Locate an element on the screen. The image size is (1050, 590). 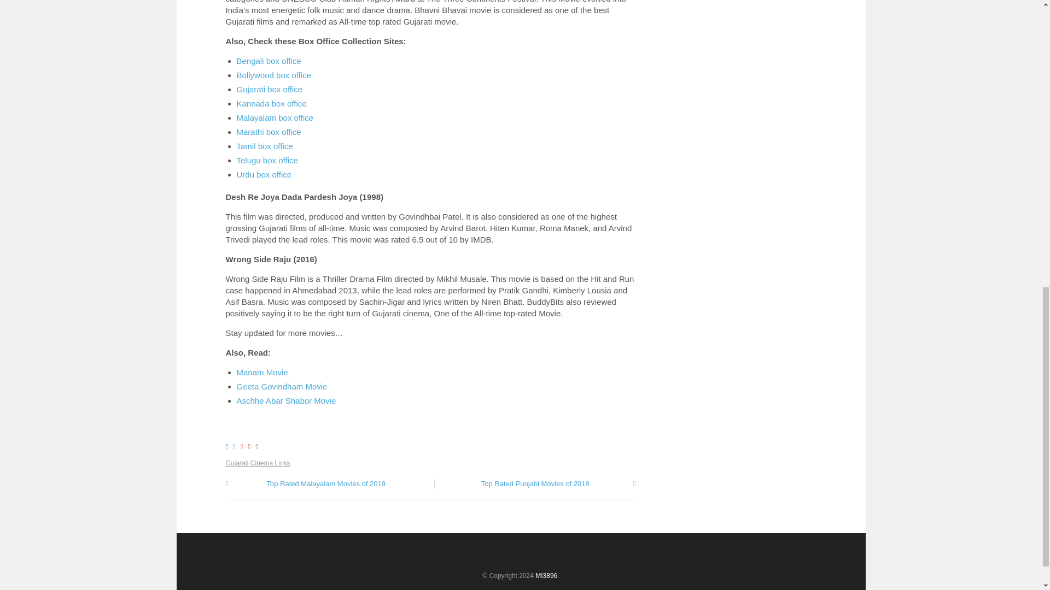
Manam Movie is located at coordinates (262, 372).